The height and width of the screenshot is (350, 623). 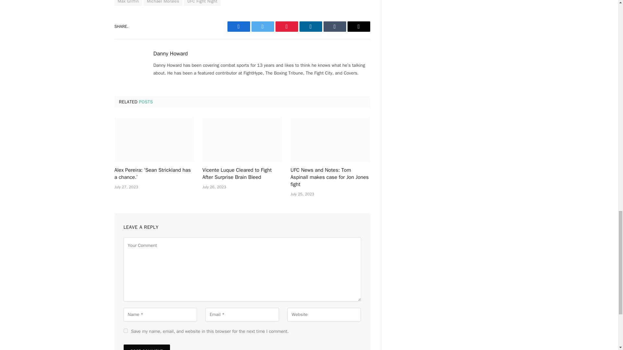 What do you see at coordinates (128, 3) in the screenshot?
I see `Max Griffin` at bounding box center [128, 3].